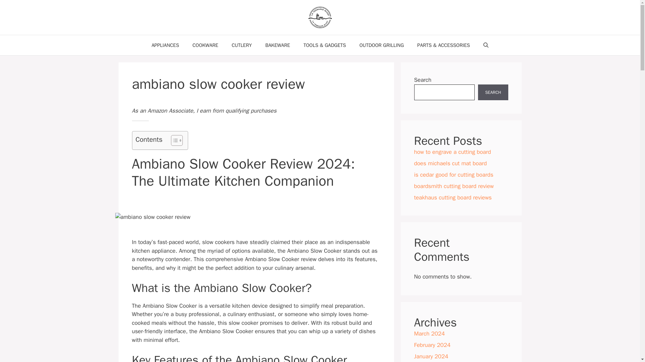 The width and height of the screenshot is (645, 362). I want to click on BAKEWARE, so click(277, 45).